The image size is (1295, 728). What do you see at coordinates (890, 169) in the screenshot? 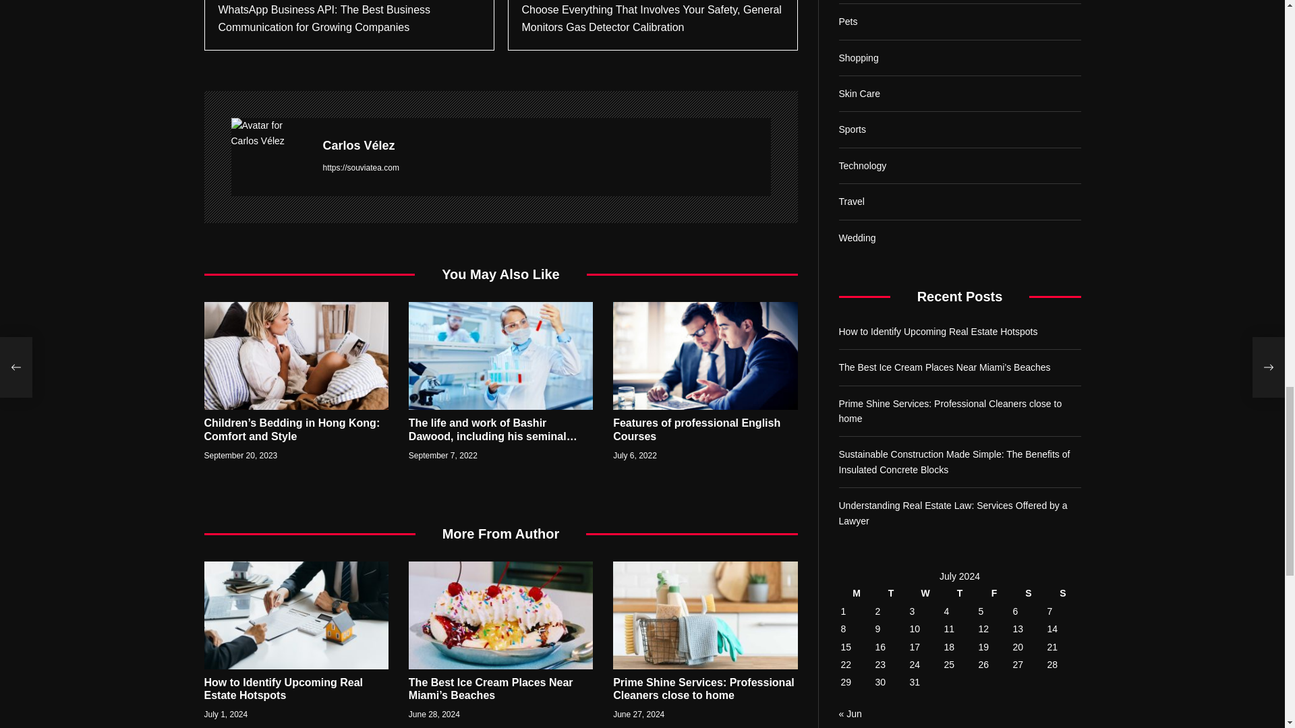
I see `Tuesday` at bounding box center [890, 169].